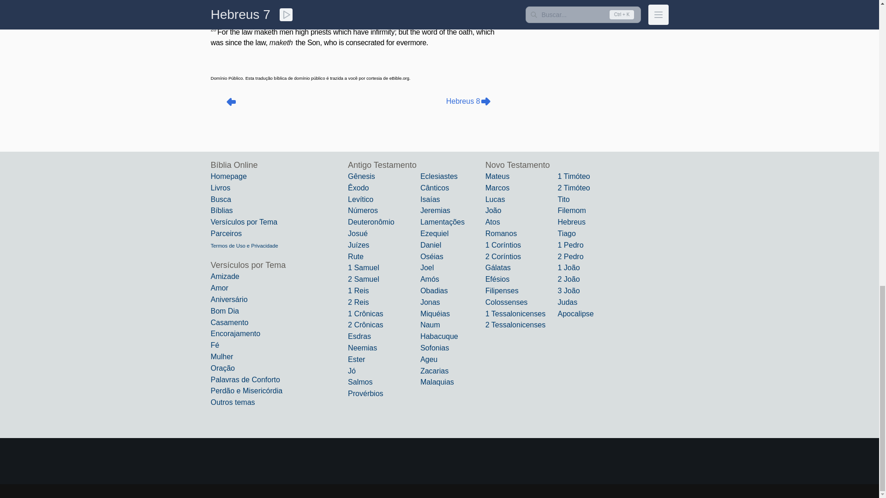  Describe the element at coordinates (235, 333) in the screenshot. I see `Encorajamento` at that location.